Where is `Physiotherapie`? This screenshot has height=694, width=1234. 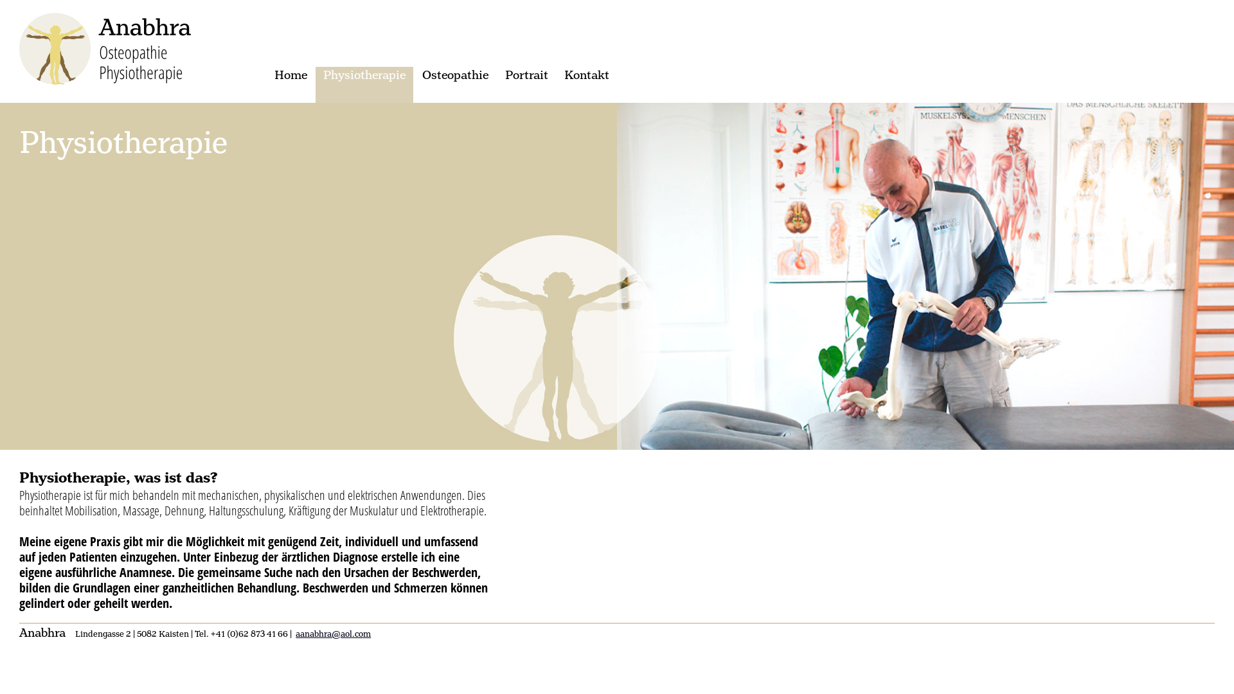
Physiotherapie is located at coordinates (364, 85).